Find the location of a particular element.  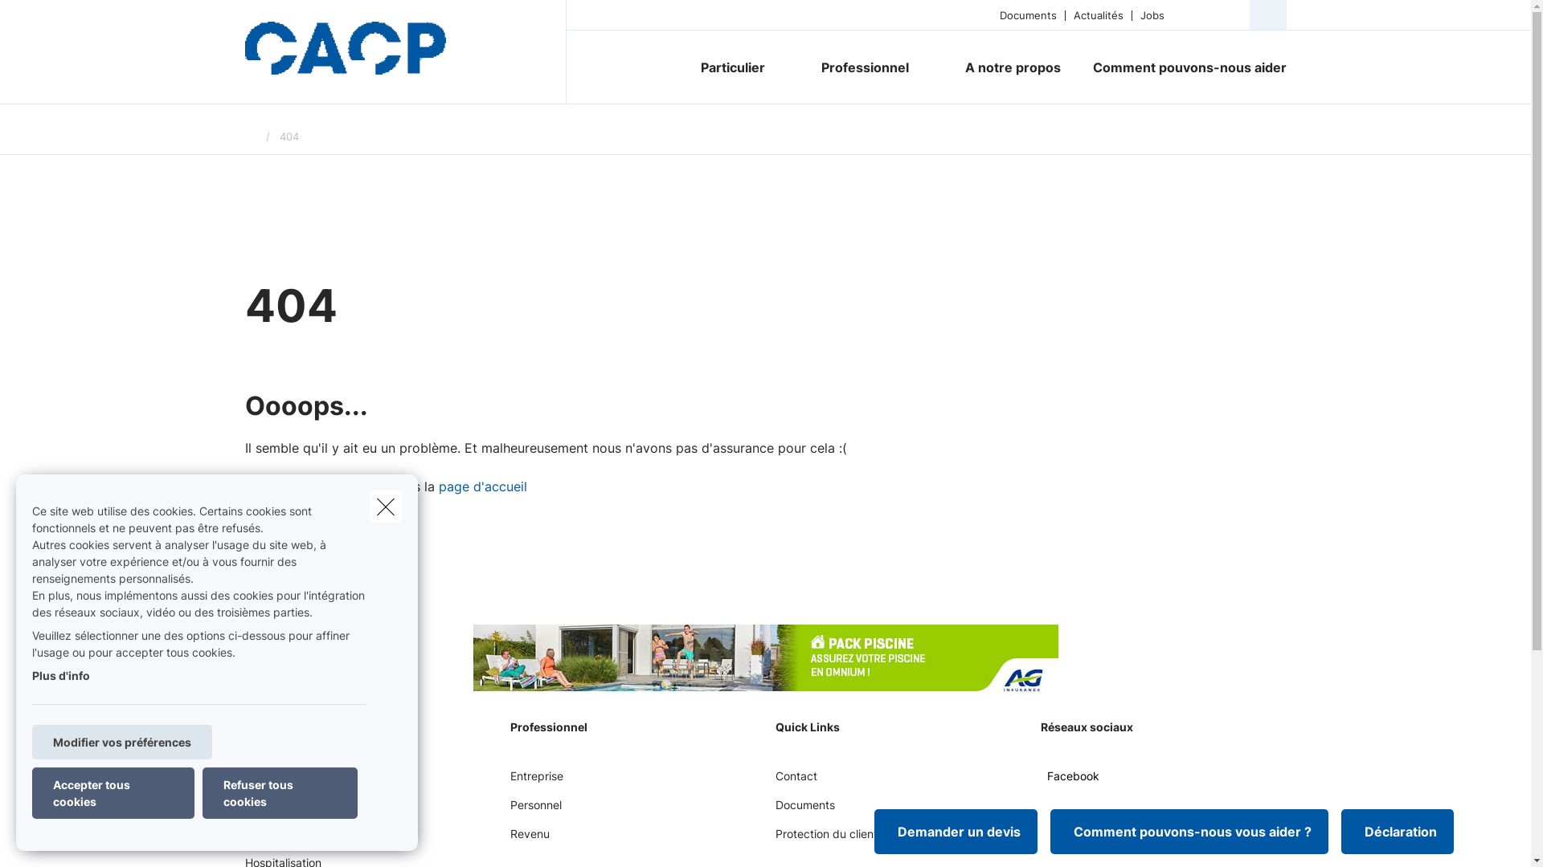

Accepter tous cookies is located at coordinates (113, 793).